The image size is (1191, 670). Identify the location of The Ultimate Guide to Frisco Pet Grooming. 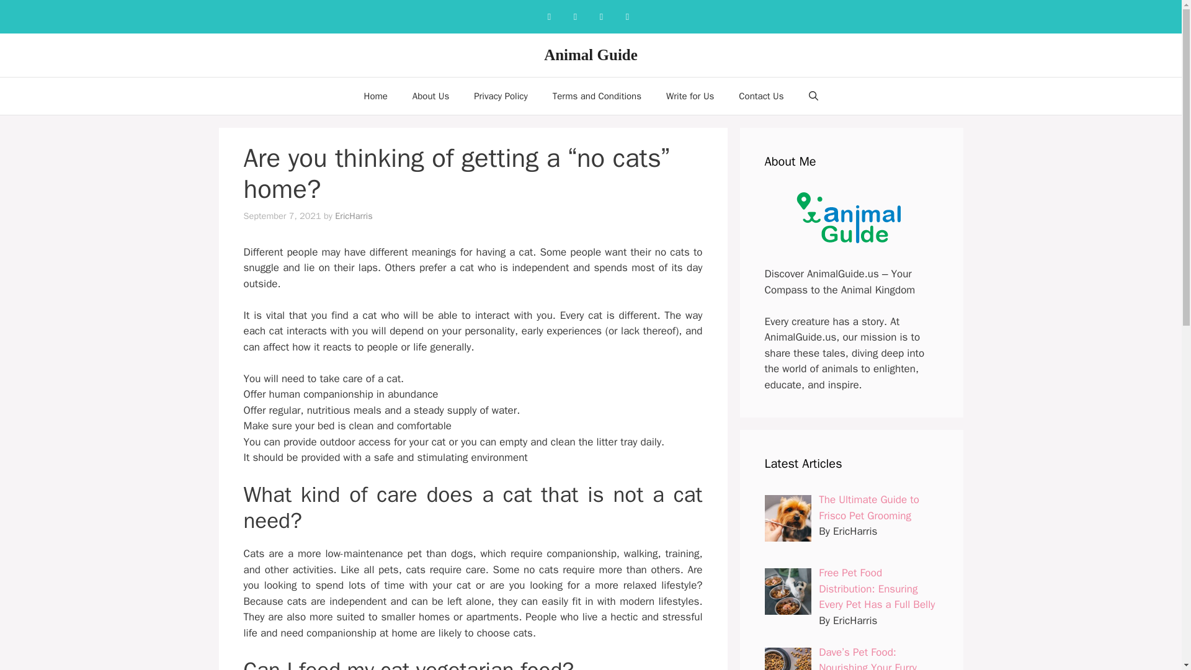
(869, 507).